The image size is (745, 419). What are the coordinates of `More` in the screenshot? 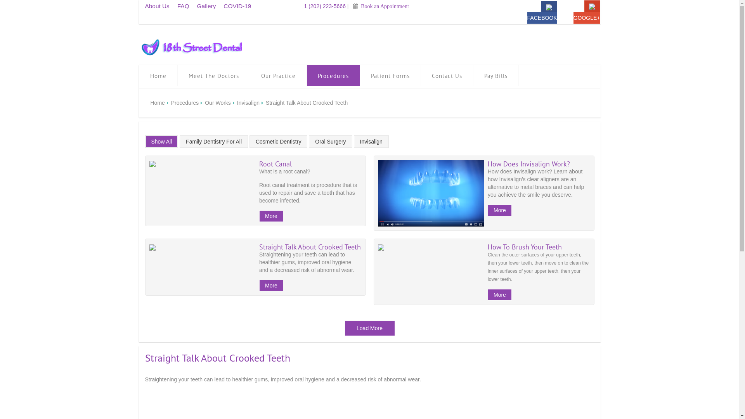 It's located at (271, 216).